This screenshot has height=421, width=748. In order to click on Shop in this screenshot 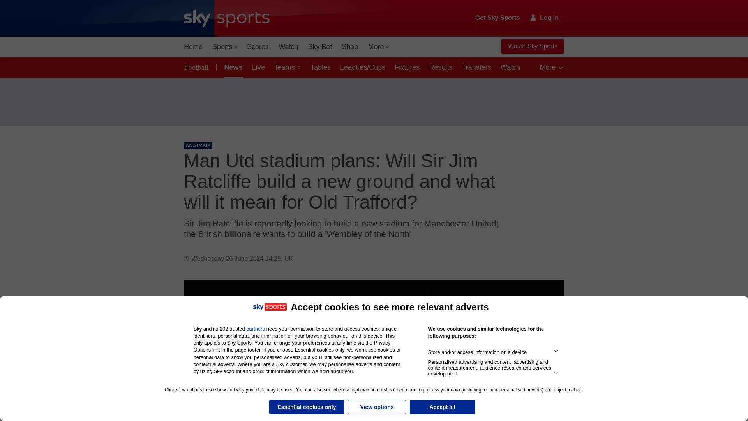, I will do `click(350, 47)`.